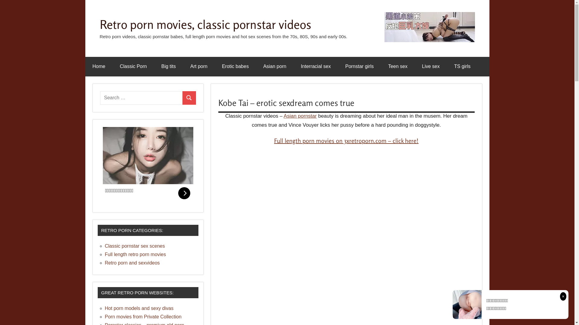  I want to click on Interracial sex, so click(315, 67).